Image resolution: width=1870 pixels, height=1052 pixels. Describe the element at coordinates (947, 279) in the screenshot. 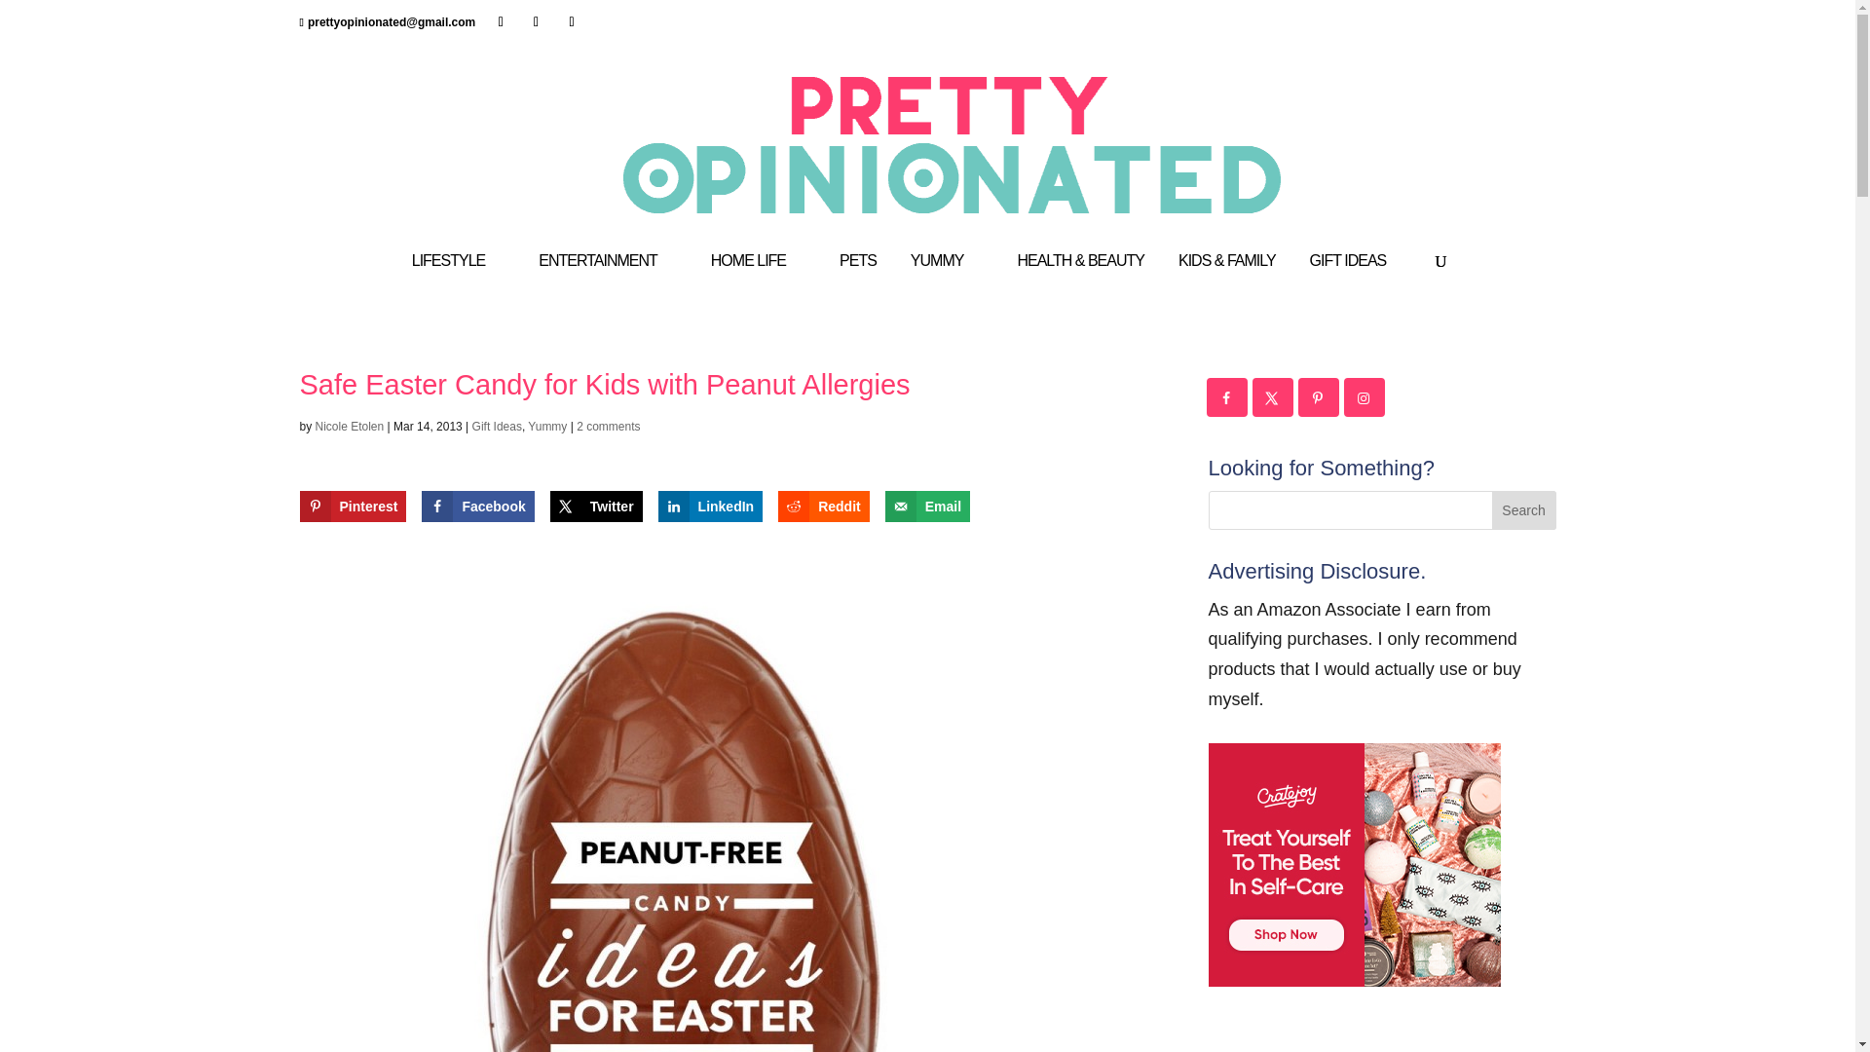

I see `YUMMY` at that location.